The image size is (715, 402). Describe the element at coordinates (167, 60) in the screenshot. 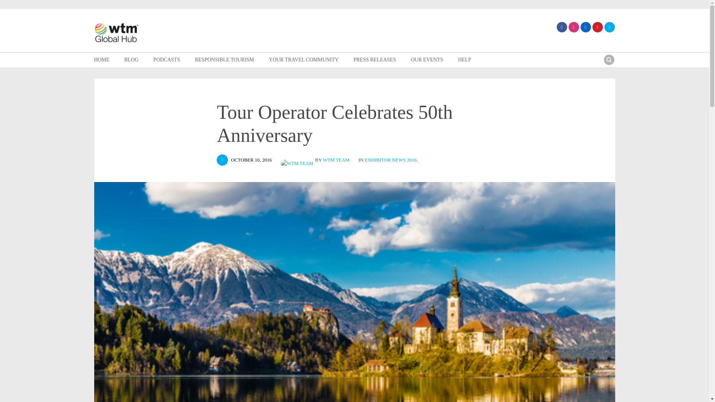

I see `PODCASTS` at that location.